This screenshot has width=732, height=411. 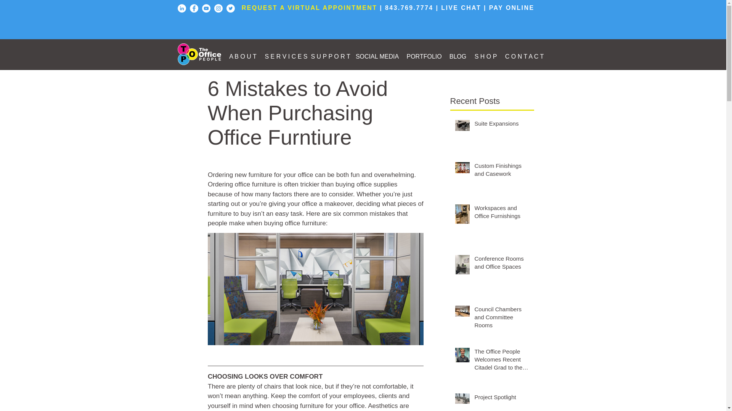 I want to click on S U P P O R T, so click(x=329, y=56).